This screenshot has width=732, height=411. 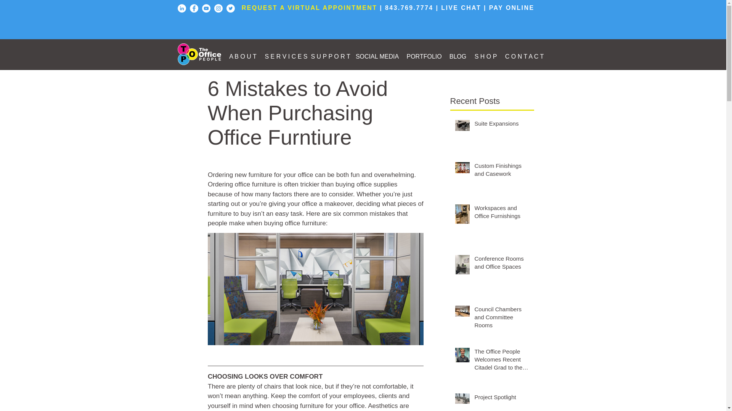 I want to click on S U P P O R T, so click(x=329, y=56).